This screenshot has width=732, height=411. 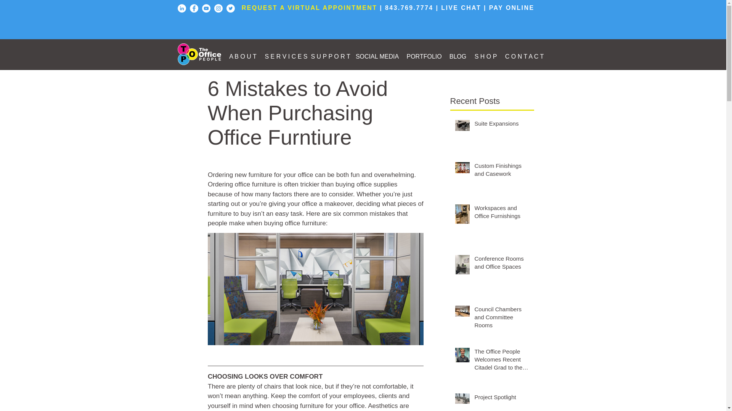 I want to click on S U P P O R T, so click(x=329, y=56).